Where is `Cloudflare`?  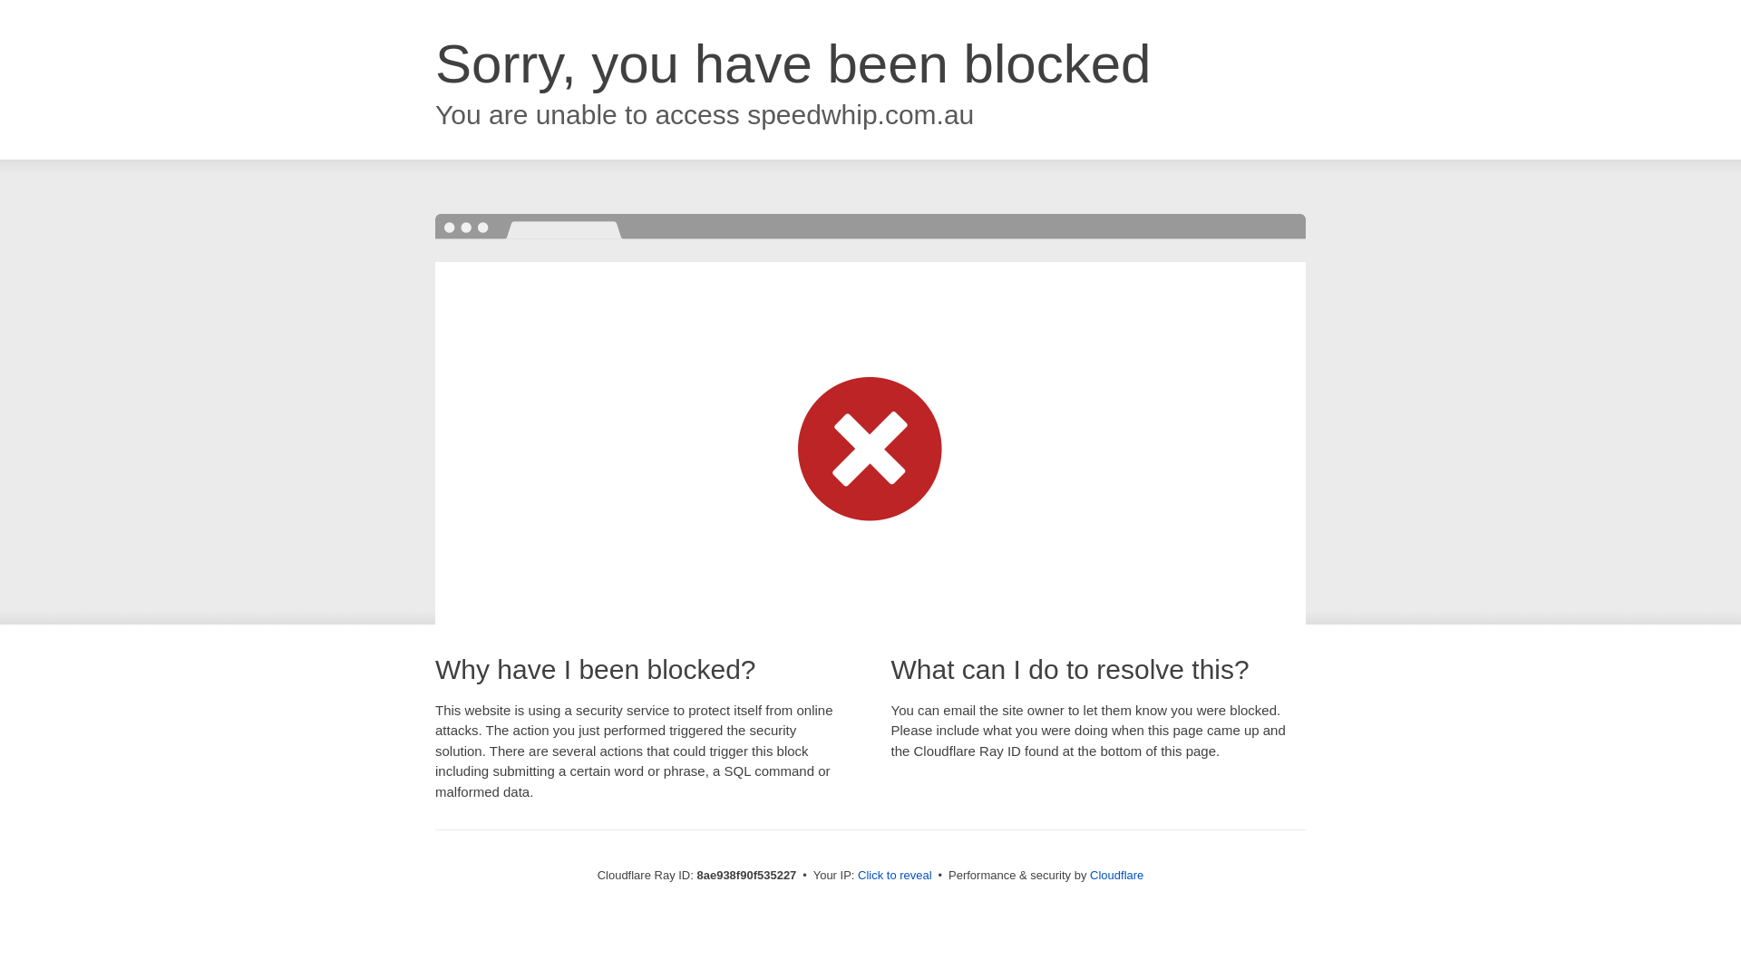 Cloudflare is located at coordinates (1116, 875).